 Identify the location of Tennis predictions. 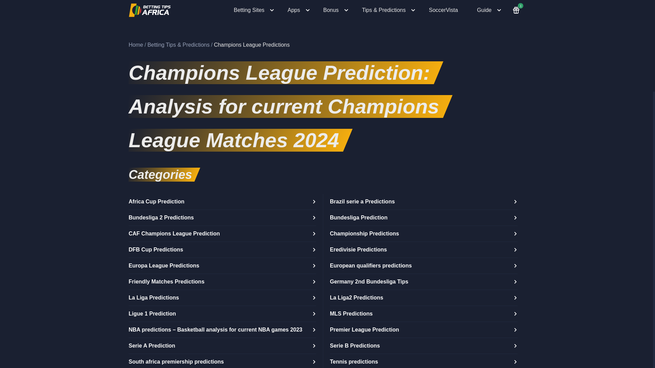
(424, 361).